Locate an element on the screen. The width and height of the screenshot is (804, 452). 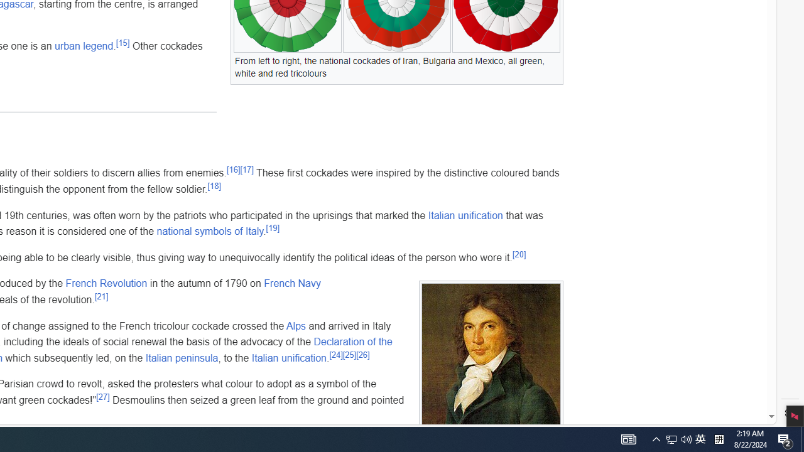
Italian peninsula is located at coordinates (182, 357).